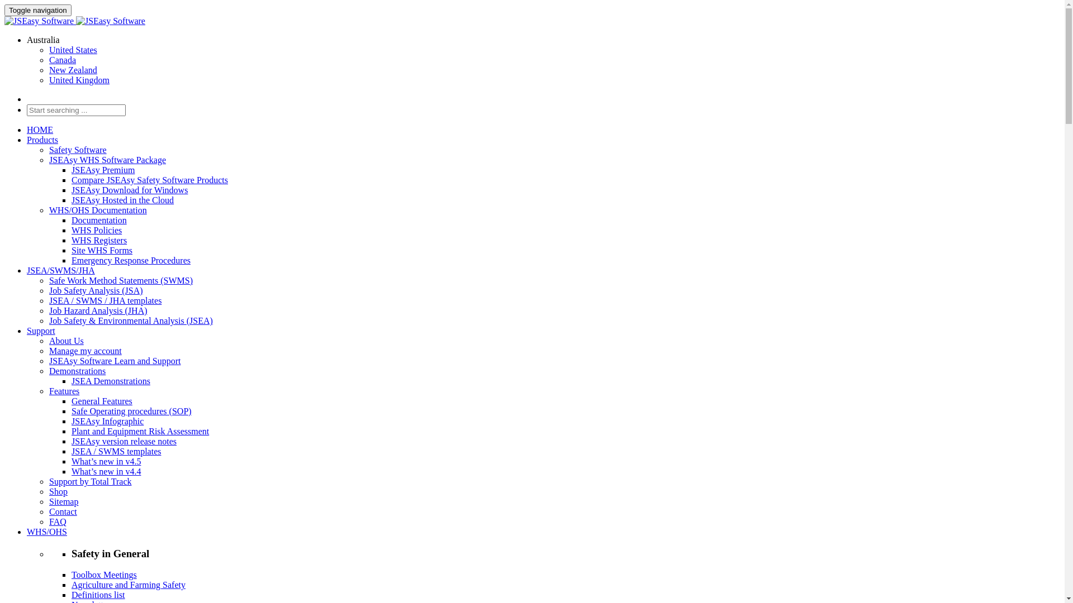 This screenshot has width=1073, height=603. I want to click on JSEAsy WHS Software Package, so click(107, 160).